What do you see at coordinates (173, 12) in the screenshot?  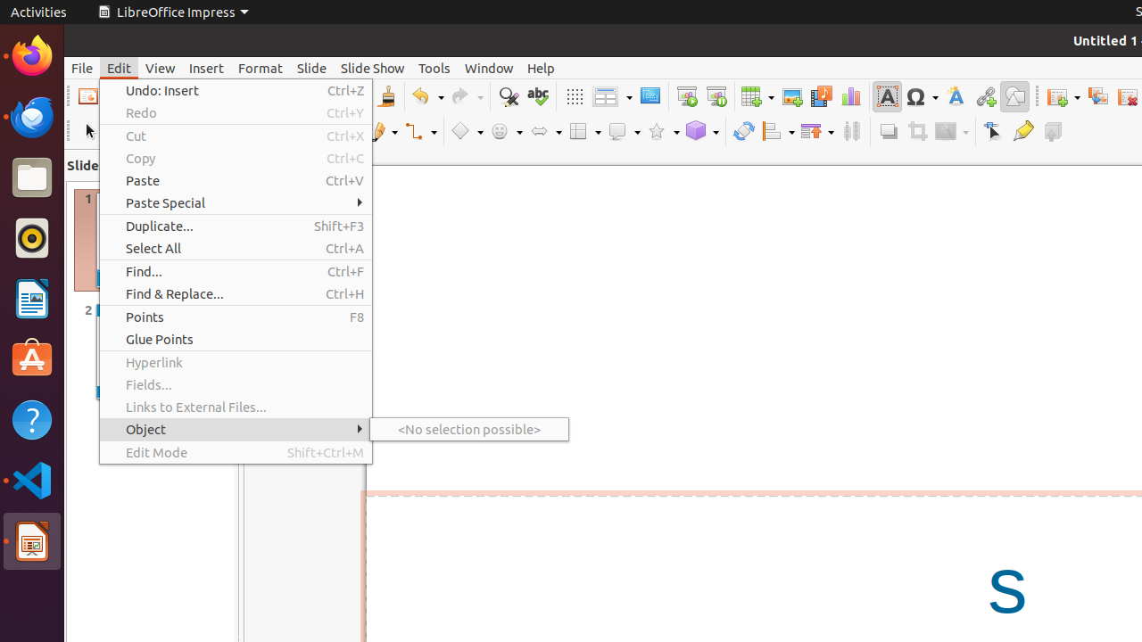 I see `LibreOffice Impress` at bounding box center [173, 12].